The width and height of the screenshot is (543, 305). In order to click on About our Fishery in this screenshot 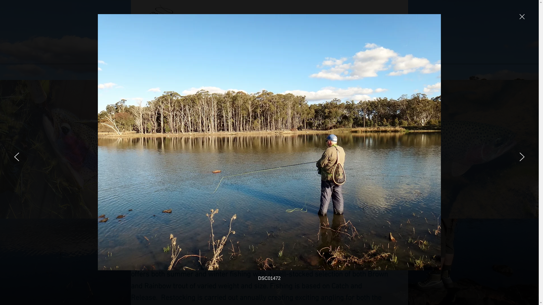, I will do `click(173, 57)`.